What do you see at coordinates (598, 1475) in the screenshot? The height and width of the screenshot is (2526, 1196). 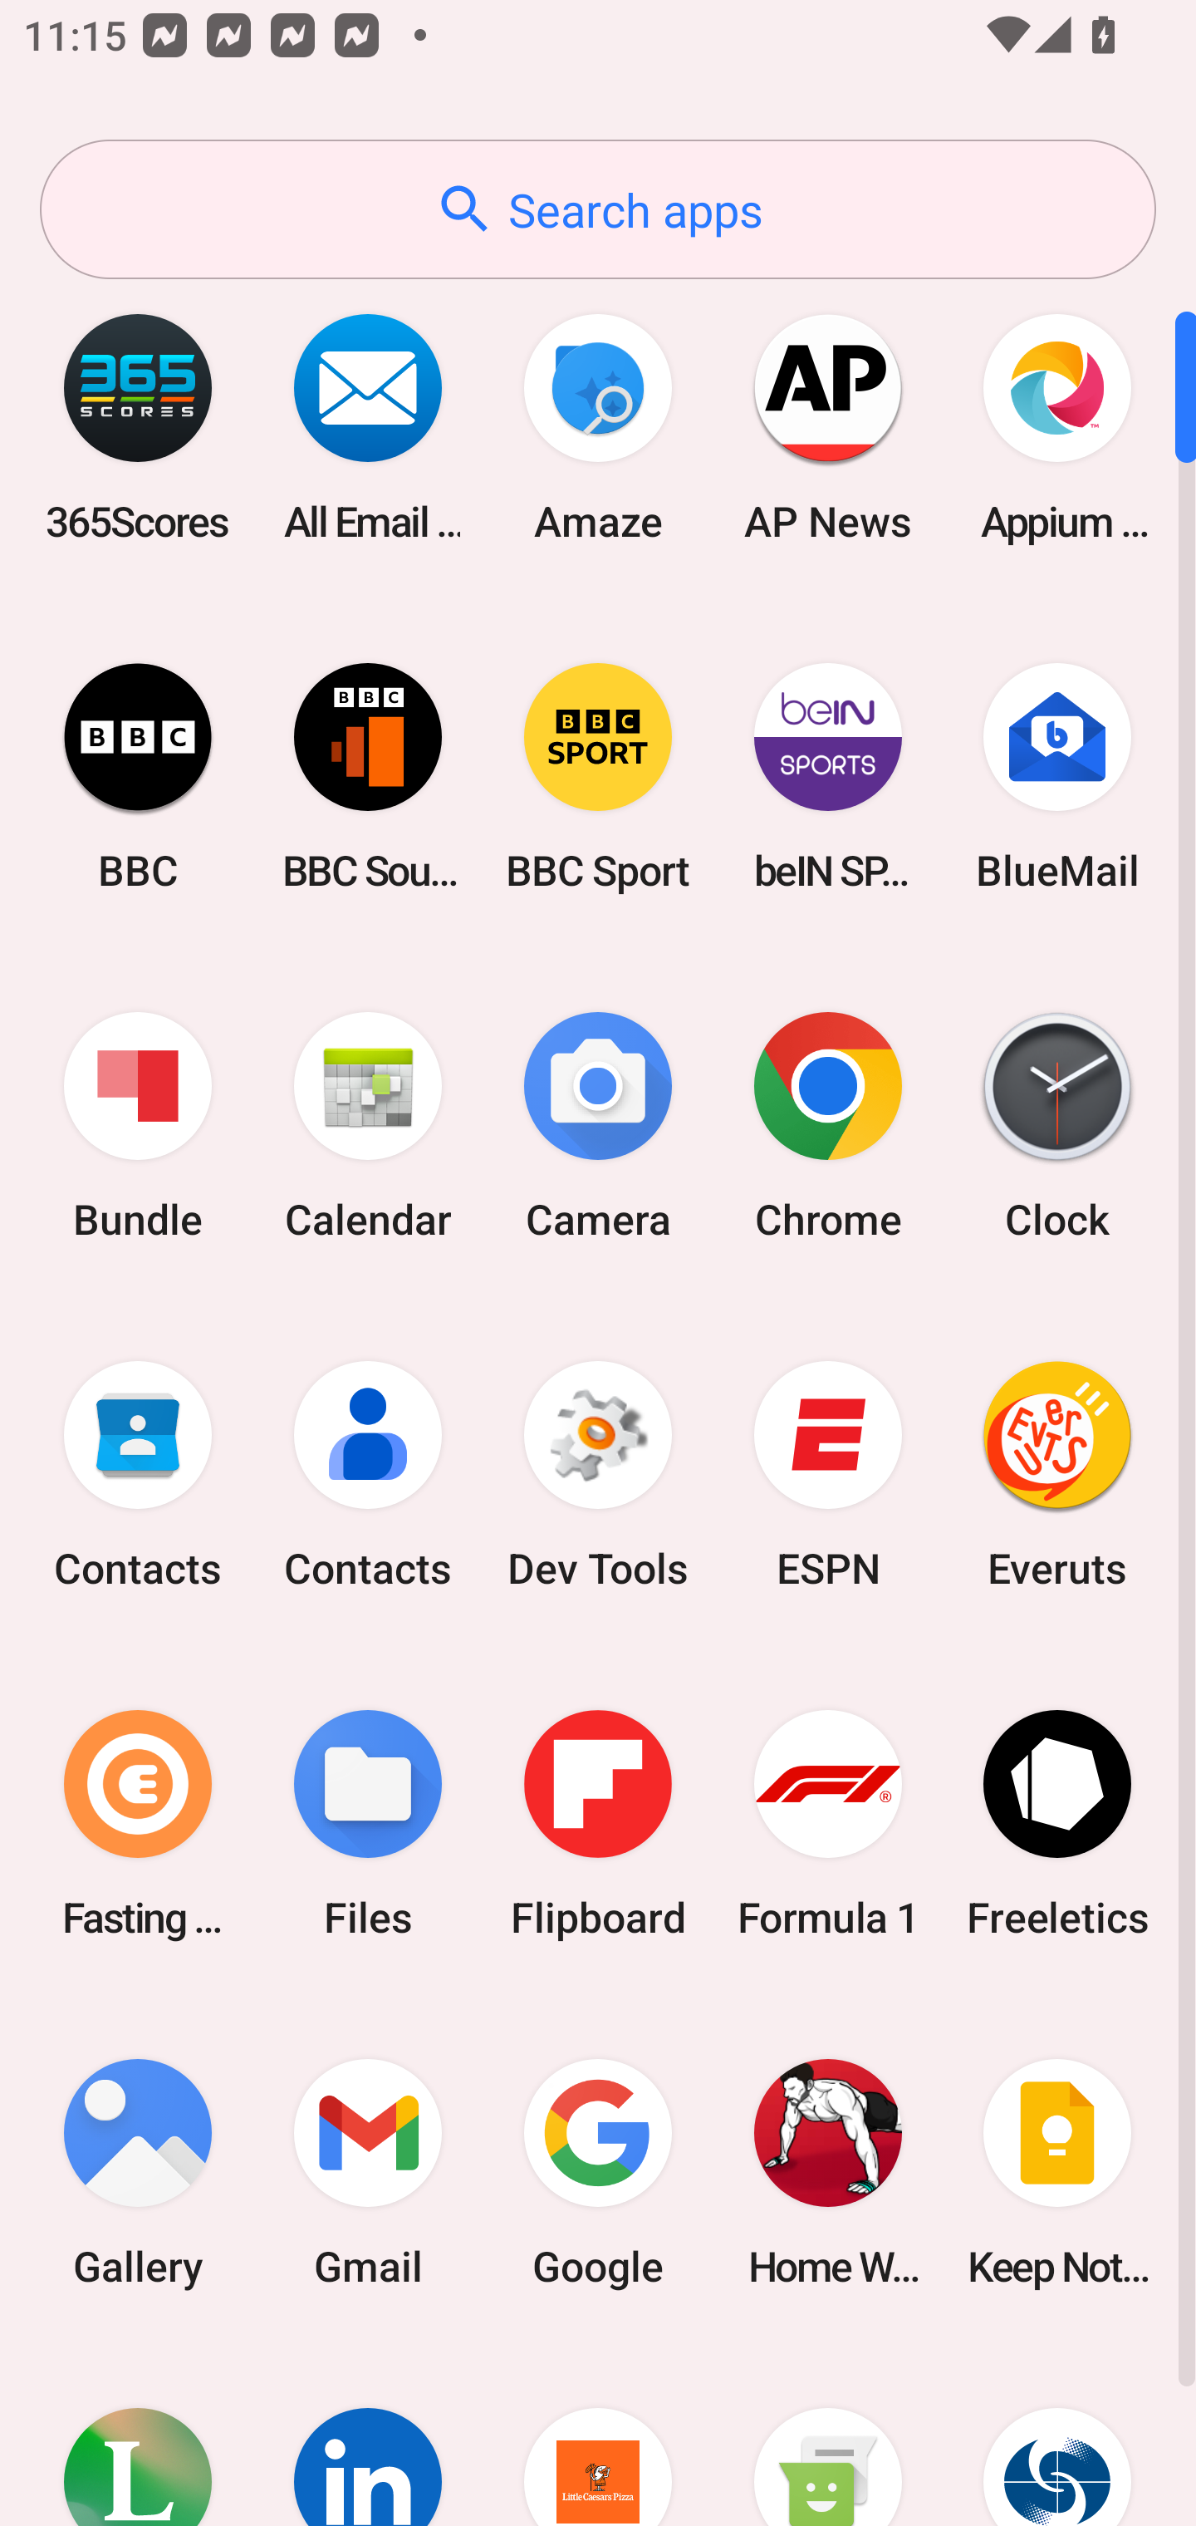 I see `Dev Tools` at bounding box center [598, 1475].